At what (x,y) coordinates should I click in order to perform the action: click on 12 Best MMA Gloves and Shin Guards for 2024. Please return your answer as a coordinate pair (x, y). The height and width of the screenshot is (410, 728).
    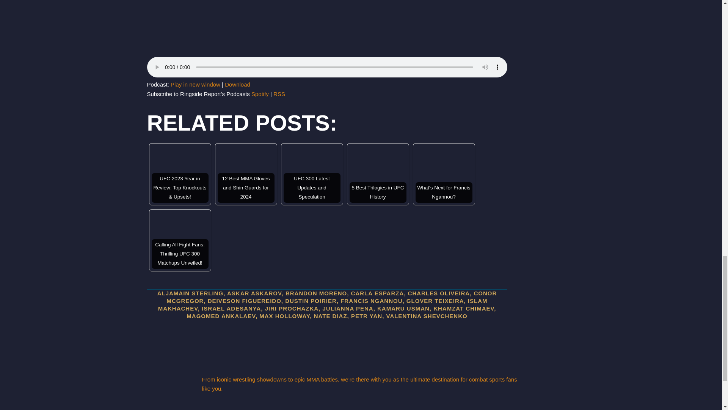
    Looking at the image, I should click on (246, 174).